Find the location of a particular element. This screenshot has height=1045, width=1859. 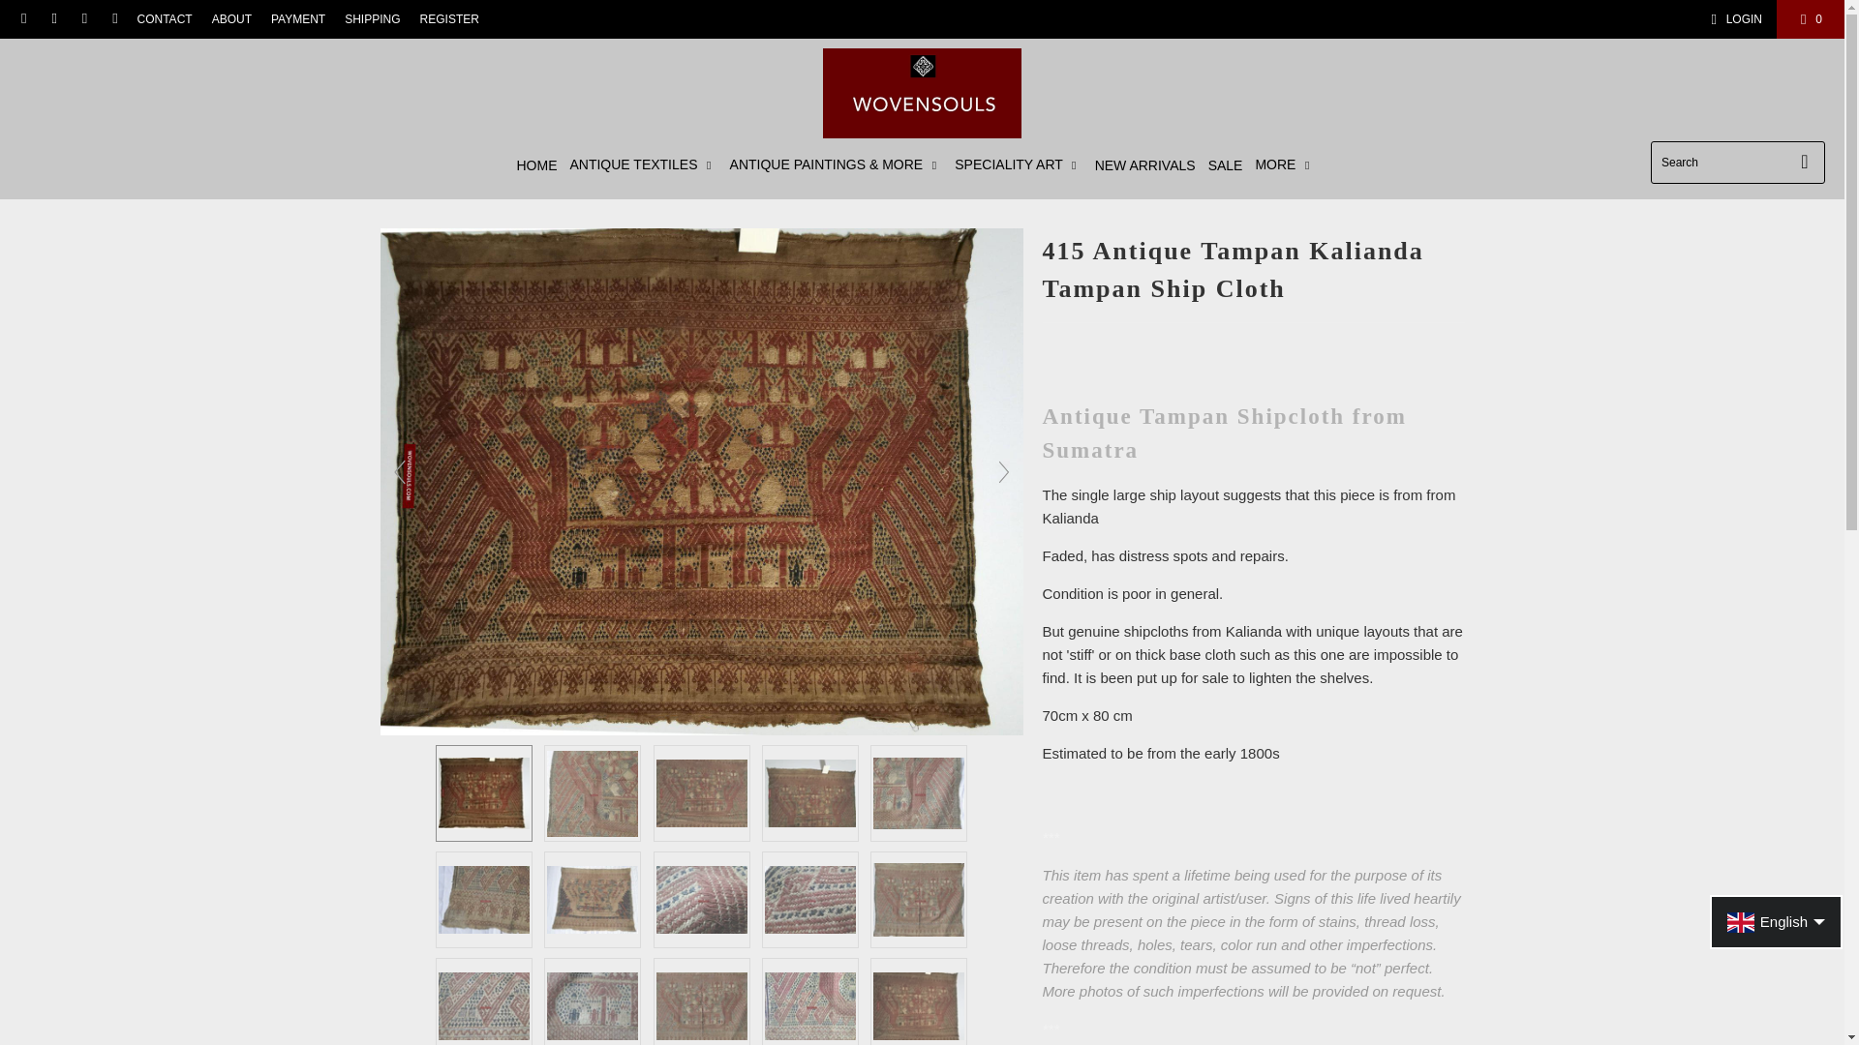

My Account  is located at coordinates (1733, 19).